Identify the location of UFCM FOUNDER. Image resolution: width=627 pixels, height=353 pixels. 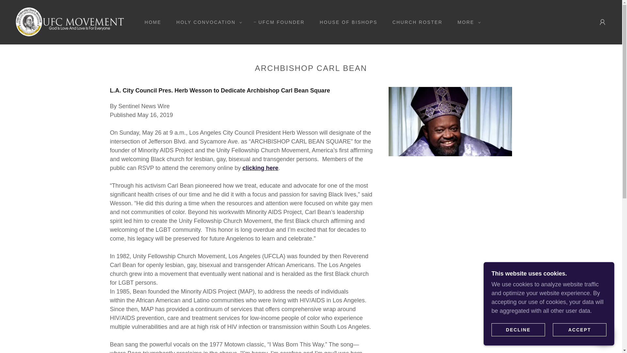
(279, 22).